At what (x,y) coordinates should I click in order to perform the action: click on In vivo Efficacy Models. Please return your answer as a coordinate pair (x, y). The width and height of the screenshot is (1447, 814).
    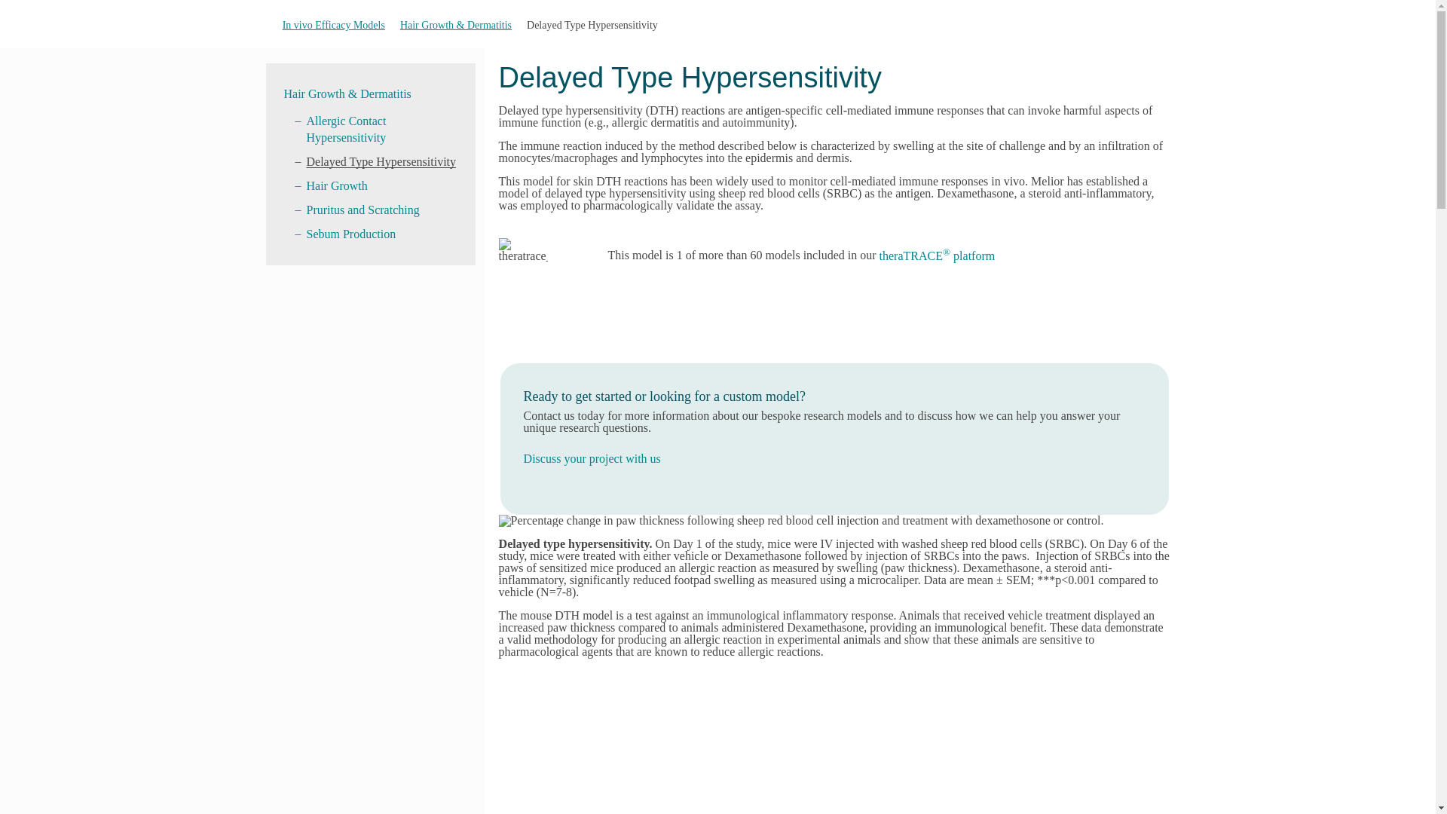
    Looking at the image, I should click on (333, 25).